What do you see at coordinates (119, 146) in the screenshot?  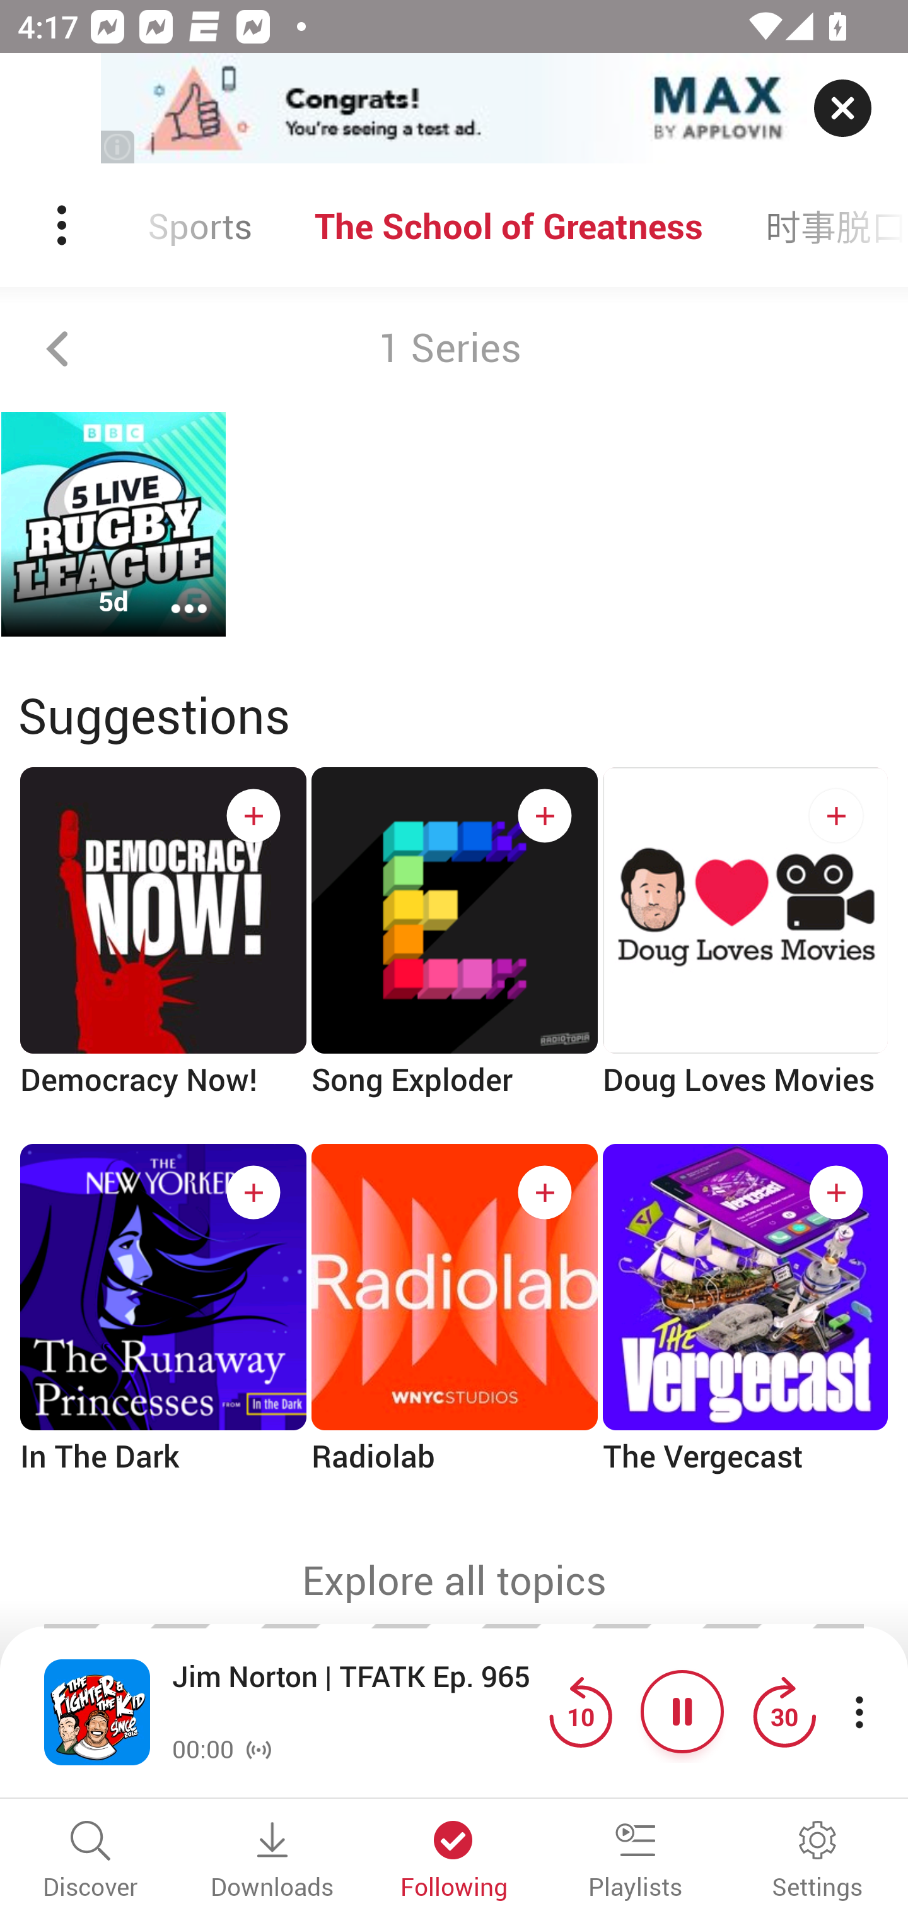 I see `(i)` at bounding box center [119, 146].